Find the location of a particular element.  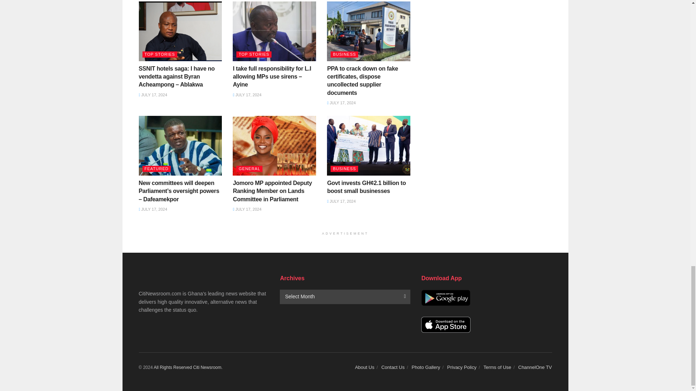

App Store is located at coordinates (446, 325).